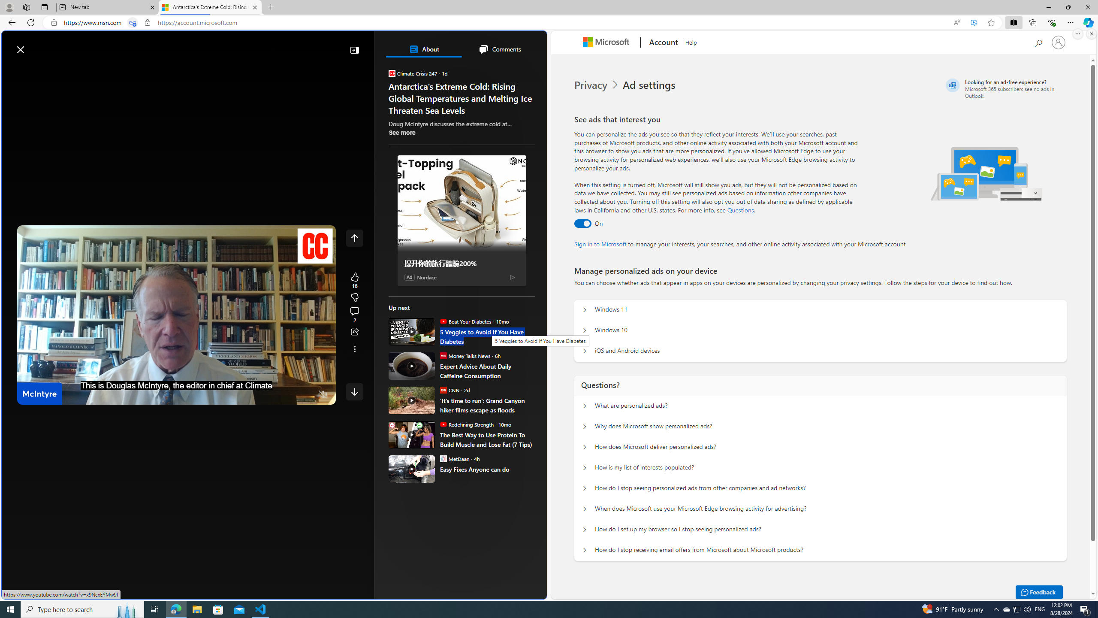  What do you see at coordinates (585, 406) in the screenshot?
I see `Questions? What are personalized ads?` at bounding box center [585, 406].